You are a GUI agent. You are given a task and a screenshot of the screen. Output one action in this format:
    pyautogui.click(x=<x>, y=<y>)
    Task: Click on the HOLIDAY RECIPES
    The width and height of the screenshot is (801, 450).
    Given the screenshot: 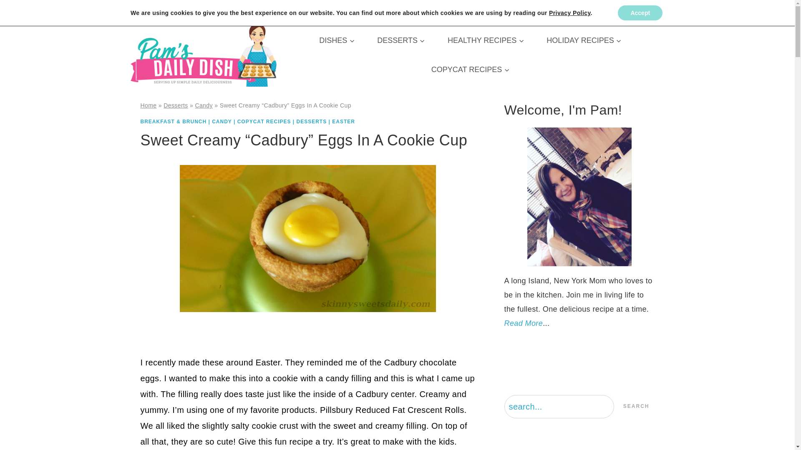 What is the action you would take?
    pyautogui.click(x=584, y=40)
    